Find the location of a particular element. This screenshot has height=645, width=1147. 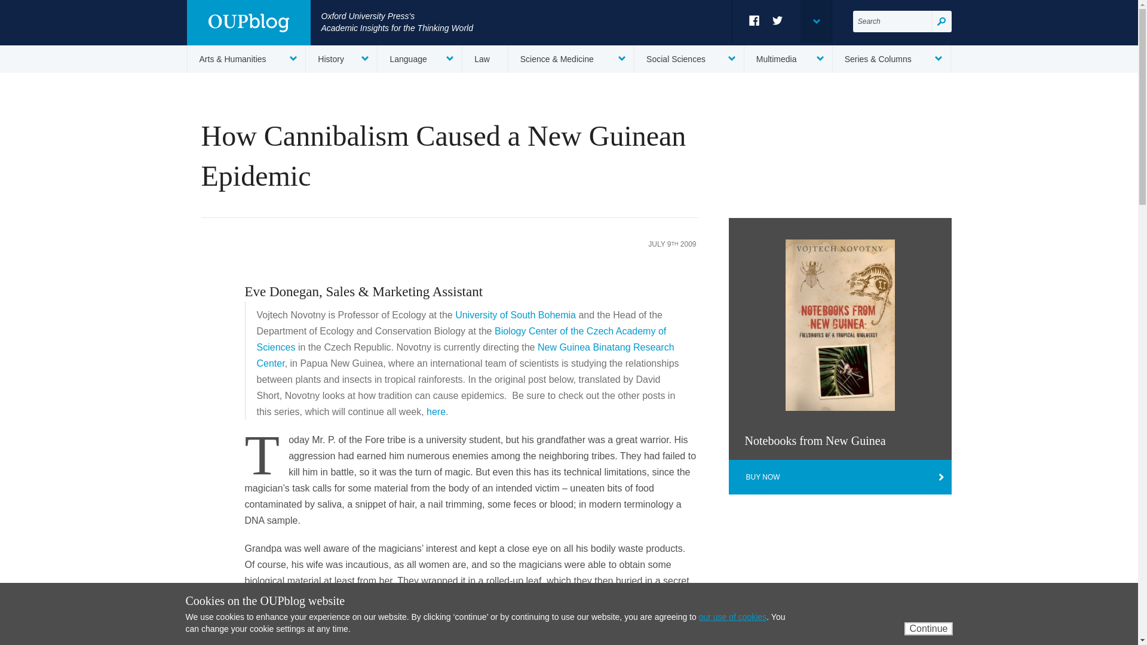

Facebook is located at coordinates (754, 20).